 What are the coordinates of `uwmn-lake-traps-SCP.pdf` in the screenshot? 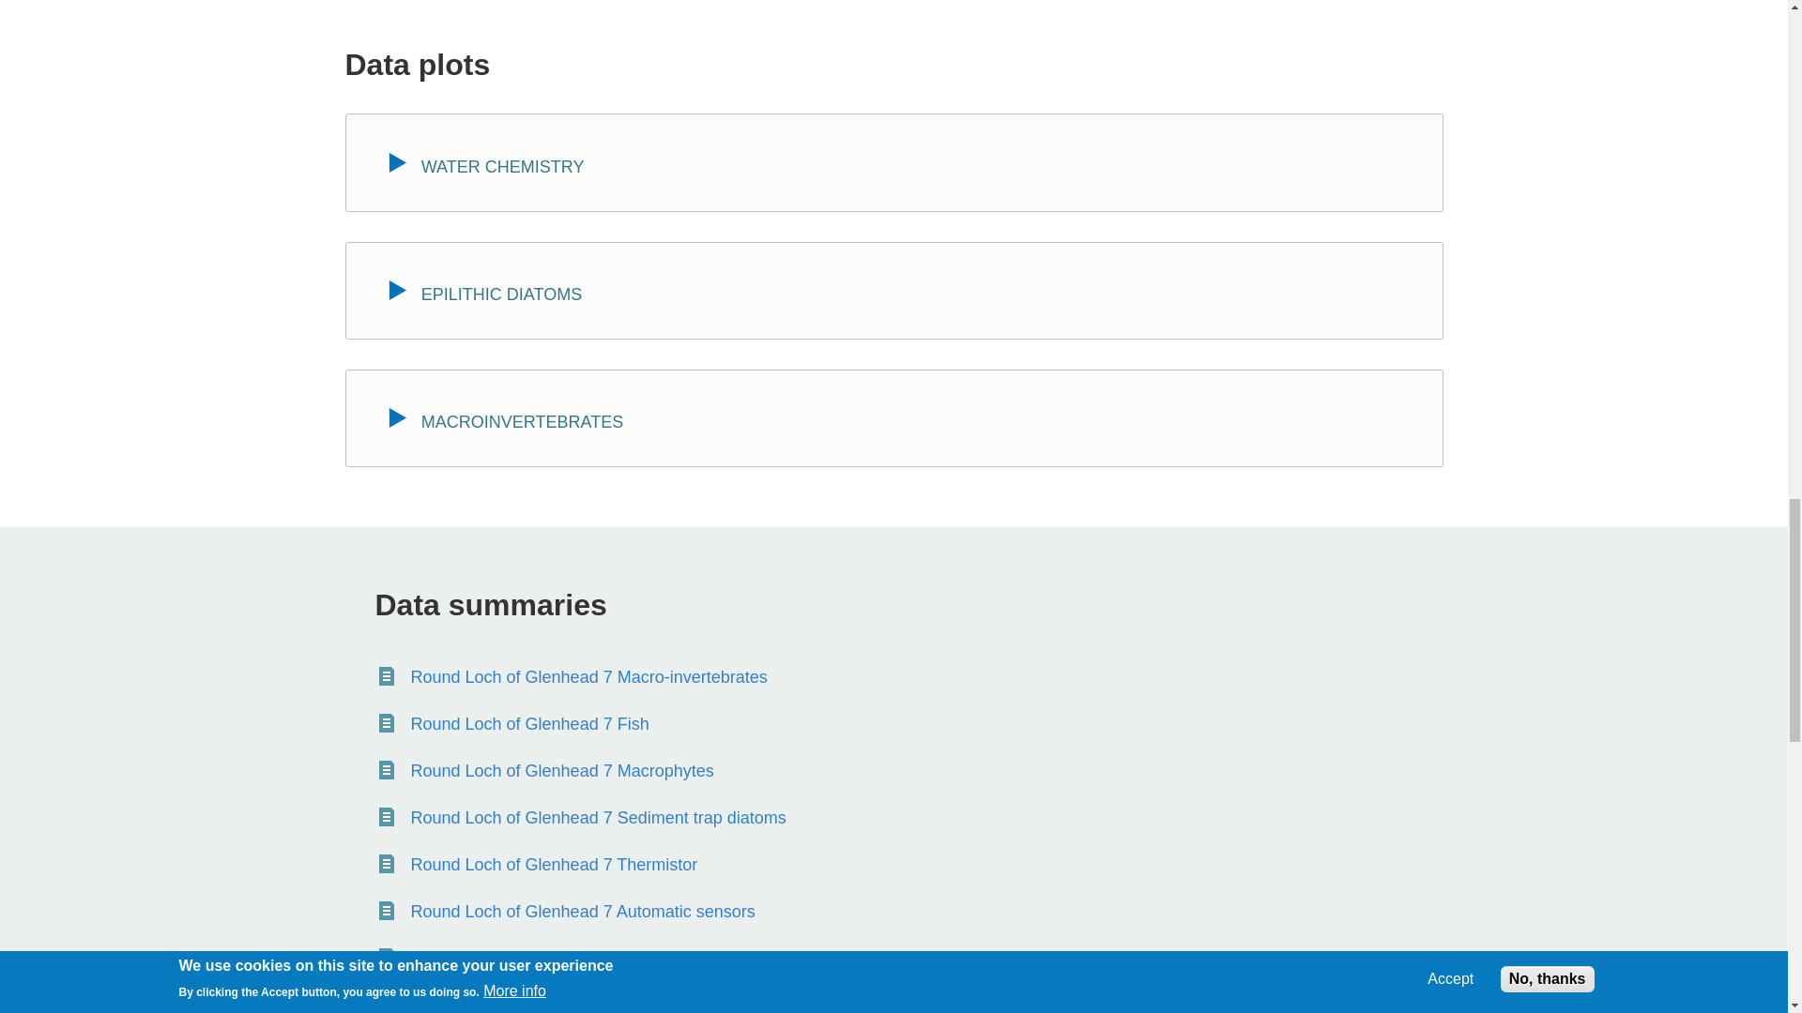 It's located at (598, 1004).